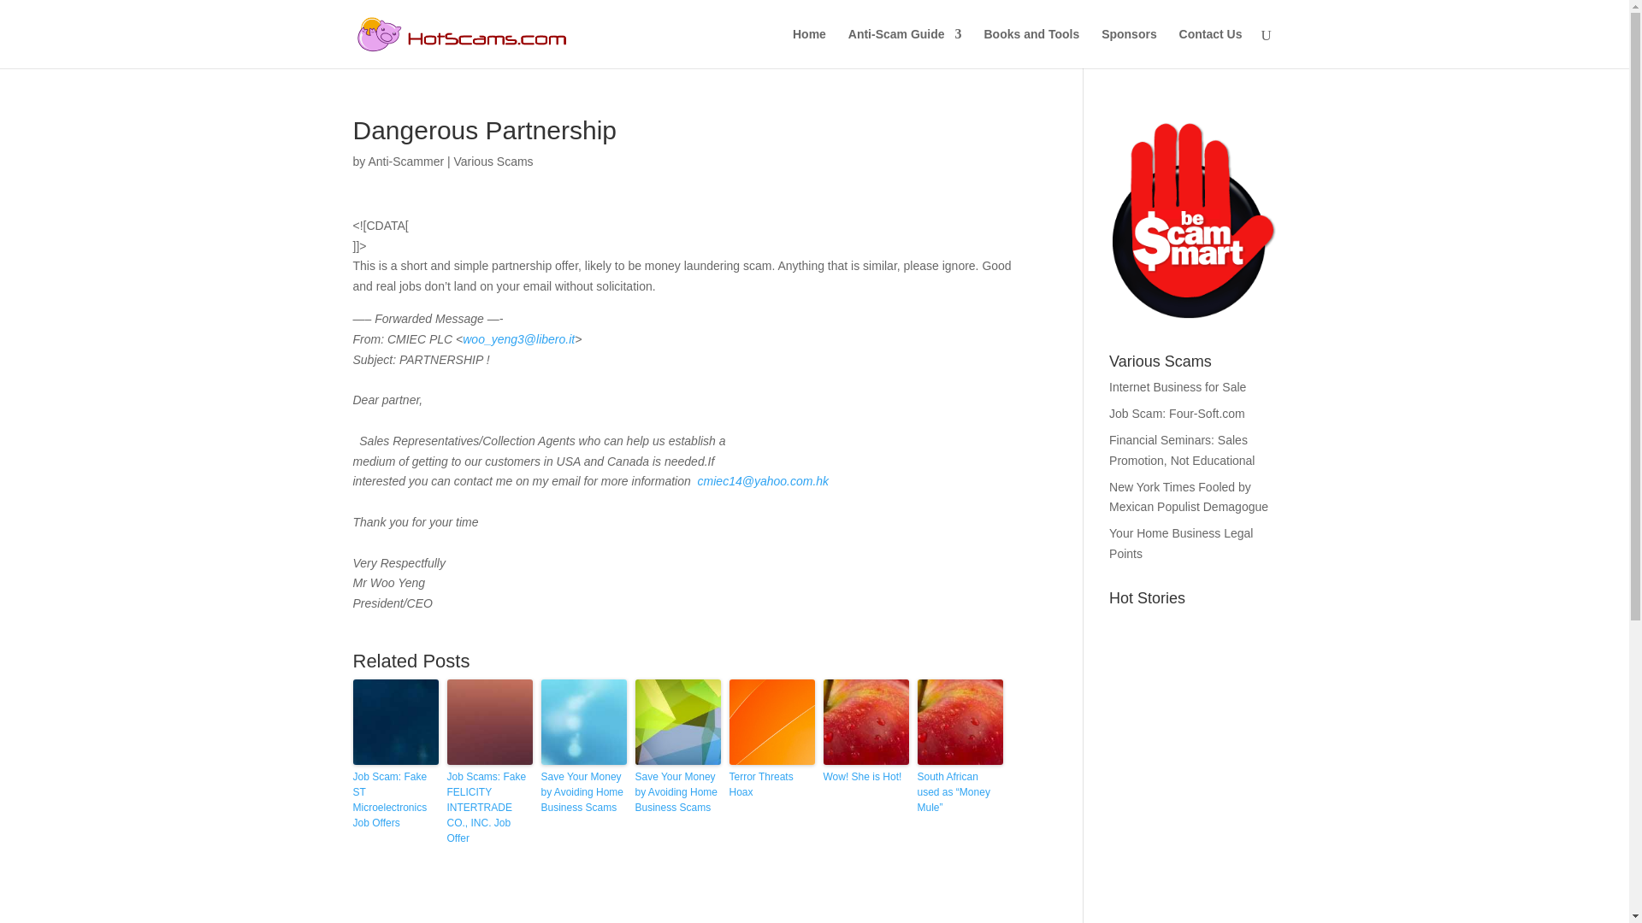  Describe the element at coordinates (1178, 386) in the screenshot. I see `Internet Business for Sale` at that location.